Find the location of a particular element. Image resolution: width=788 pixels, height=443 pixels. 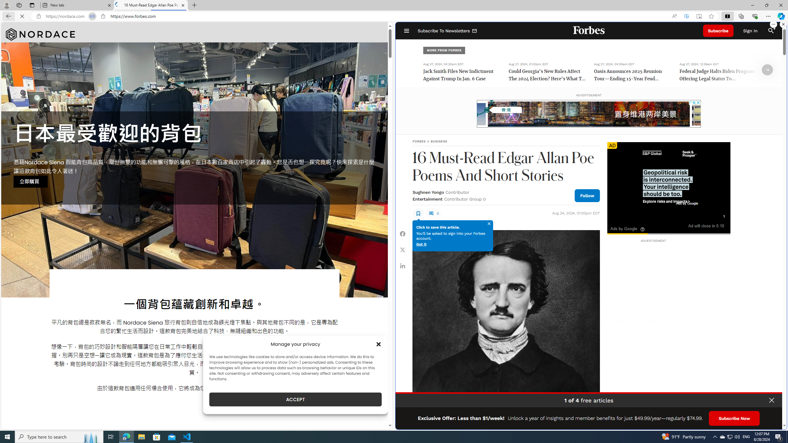

ACCEPT is located at coordinates (295, 399).